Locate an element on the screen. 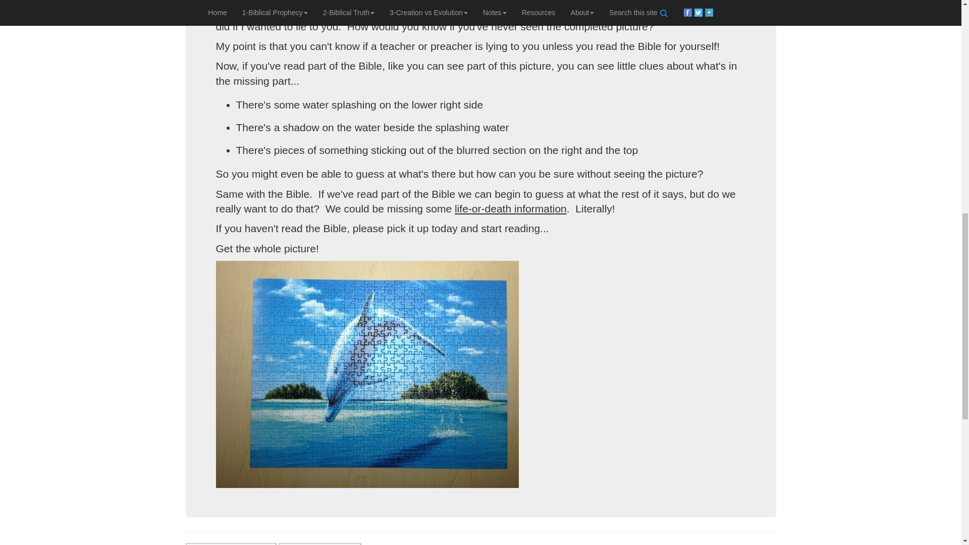 Image resolution: width=969 pixels, height=545 pixels. The Bible doesn't say that! is located at coordinates (231, 544).